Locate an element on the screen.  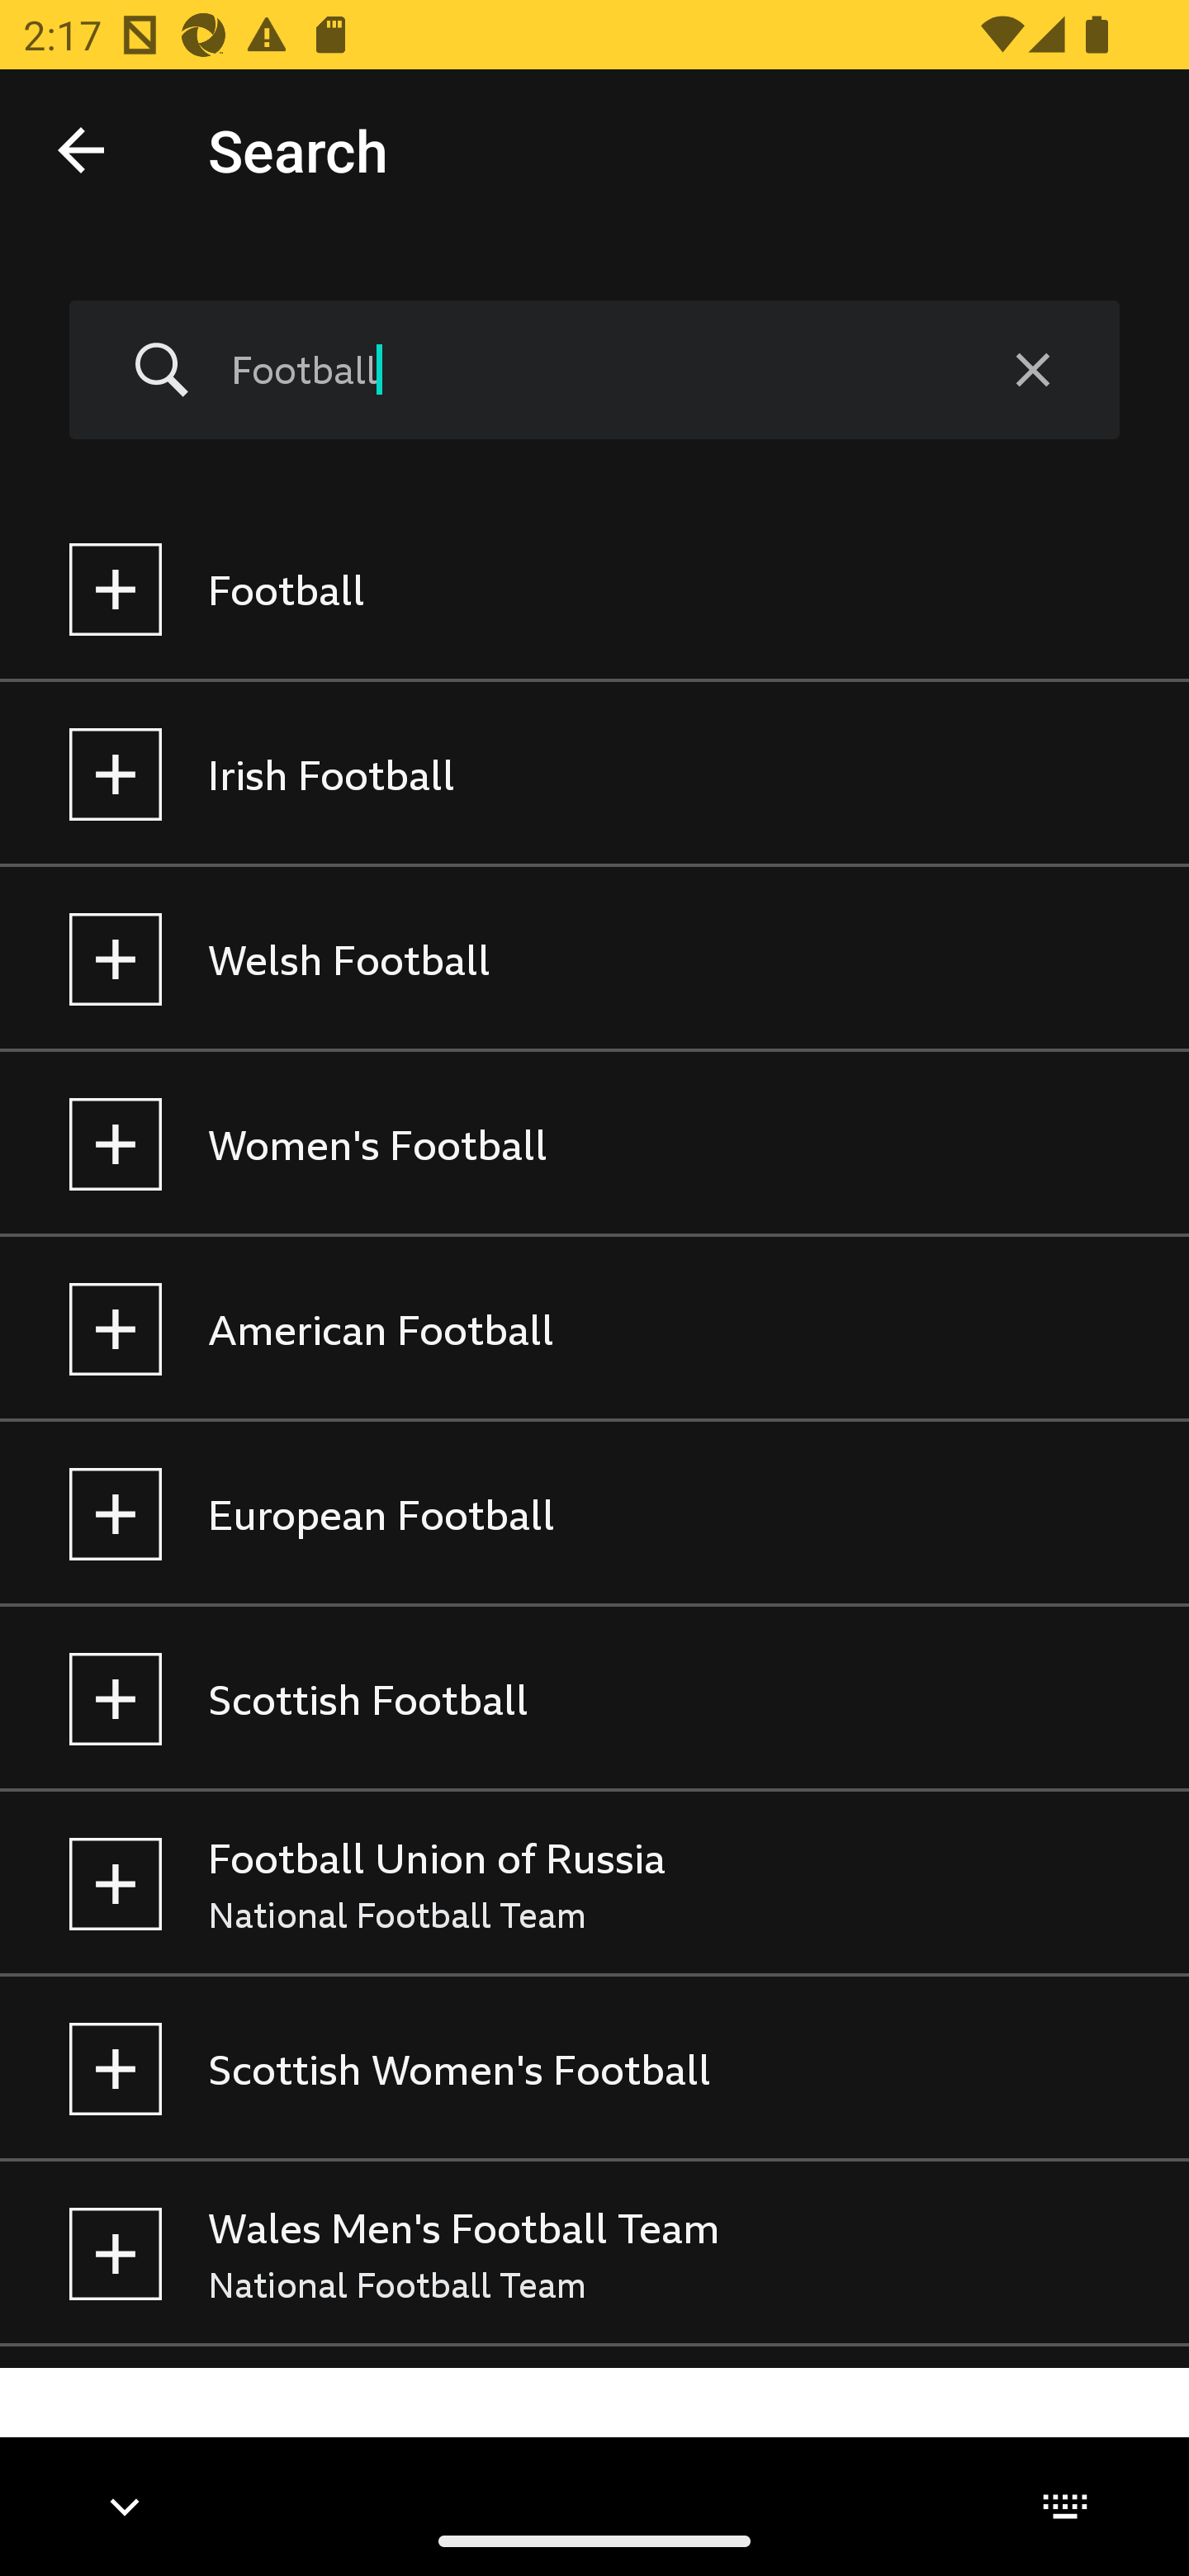
Football Clear query is located at coordinates (594, 371).